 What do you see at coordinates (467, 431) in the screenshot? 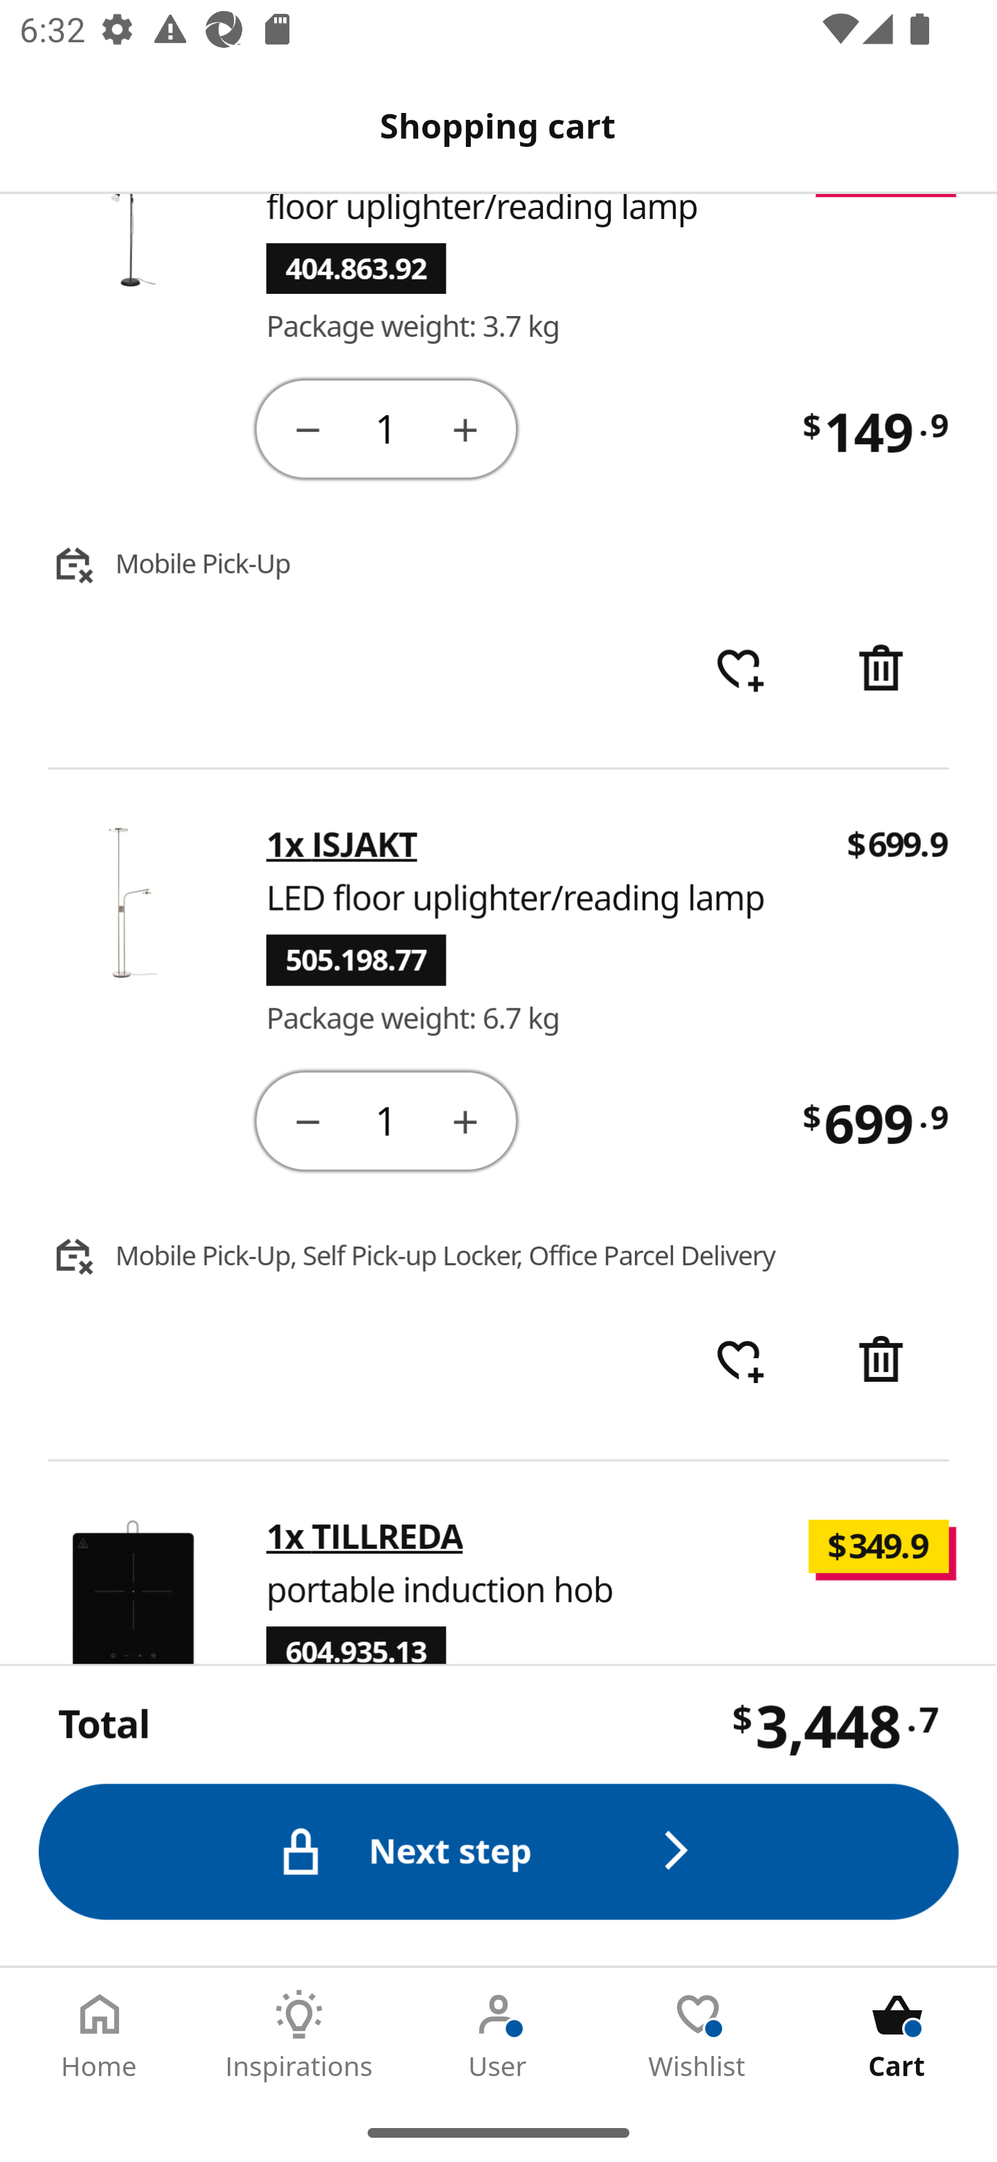
I see `` at bounding box center [467, 431].